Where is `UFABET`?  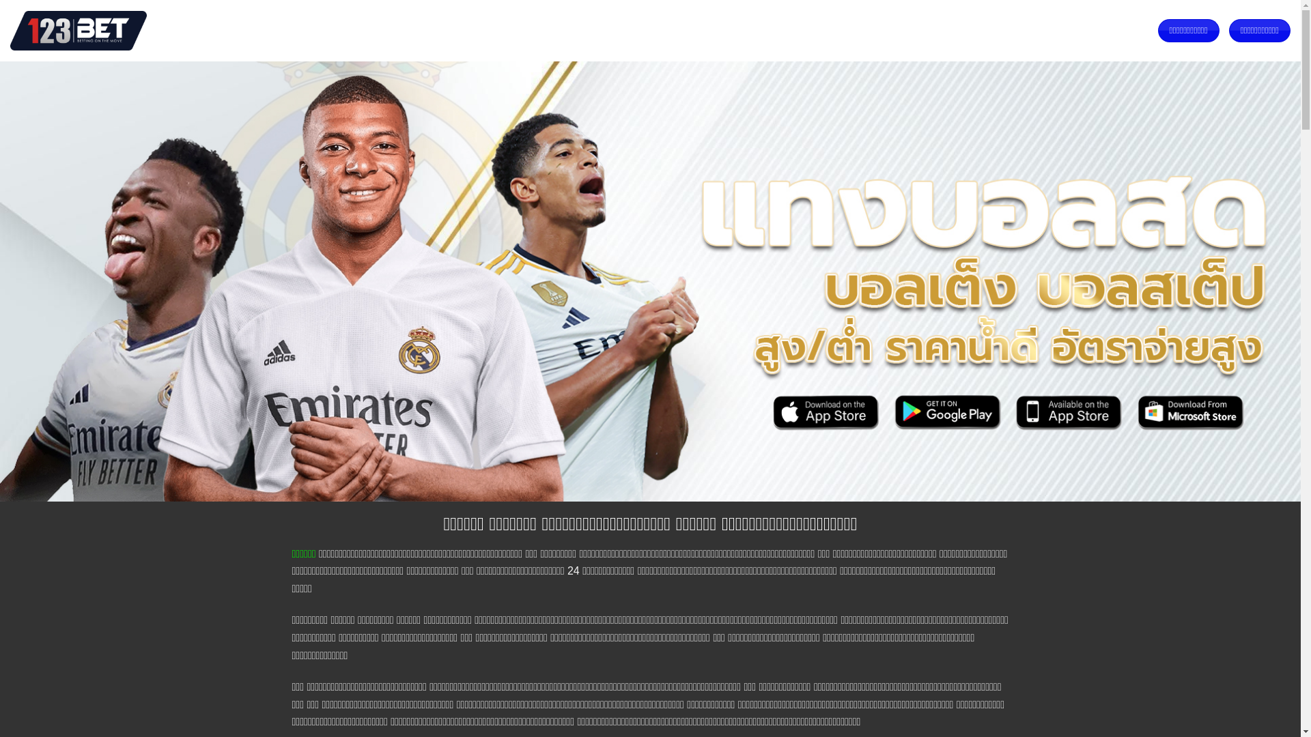 UFABET is located at coordinates (304, 30).